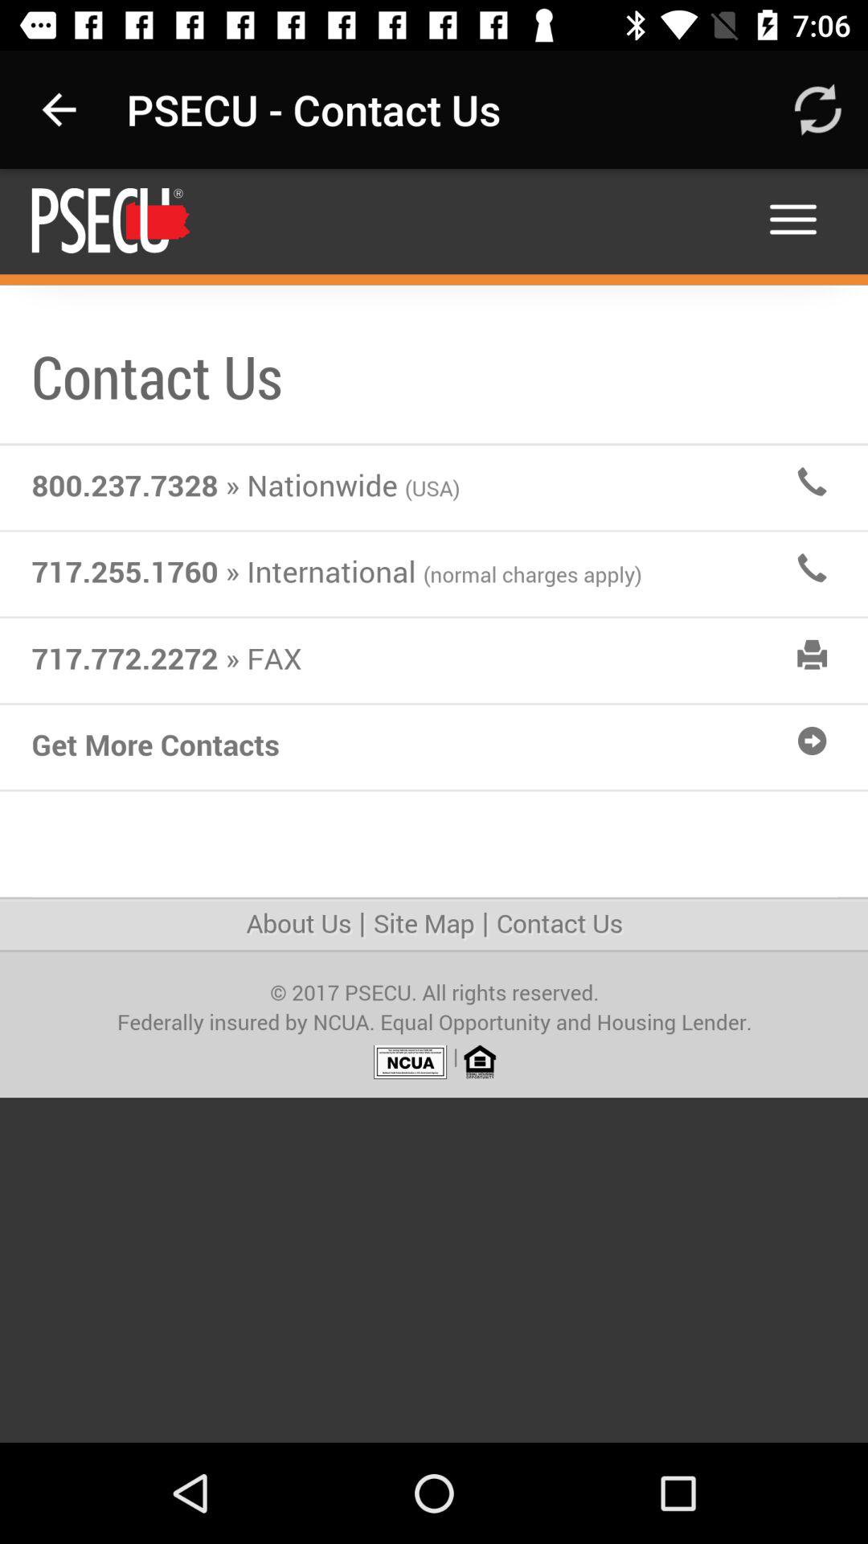 The height and width of the screenshot is (1544, 868). I want to click on psecu contact us page, so click(434, 806).